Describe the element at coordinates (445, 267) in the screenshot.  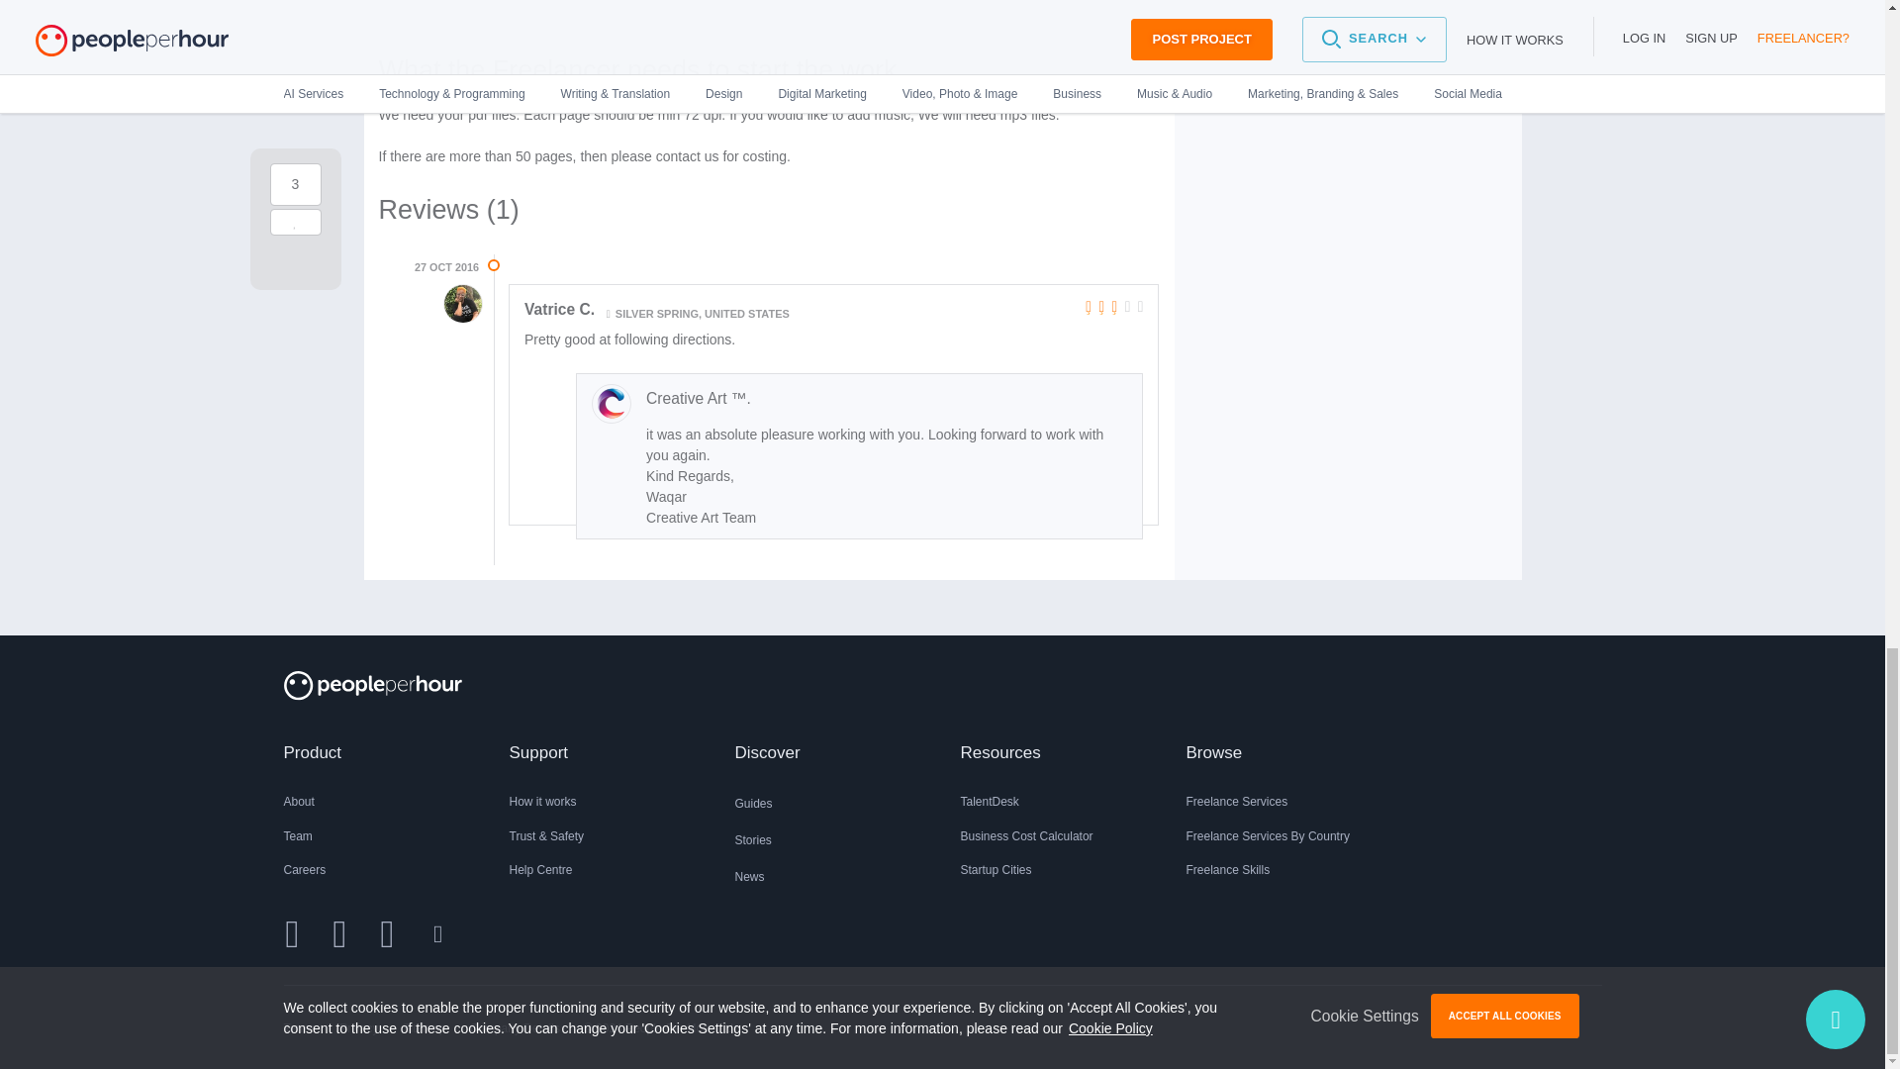
I see `Thu, 27 Oct 2016  at 8:29pm` at that location.